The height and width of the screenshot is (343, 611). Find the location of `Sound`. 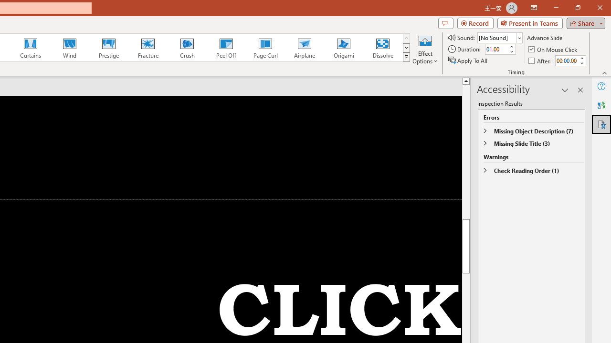

Sound is located at coordinates (499, 37).